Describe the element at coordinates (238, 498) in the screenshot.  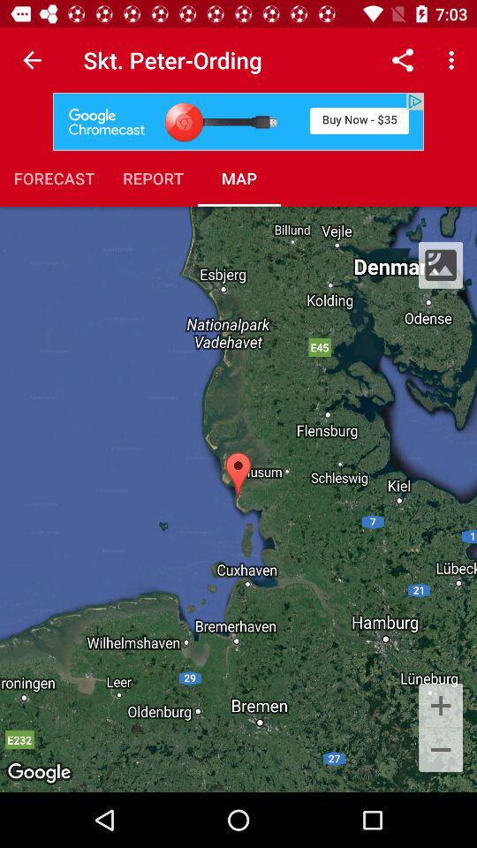
I see `choose item at the center` at that location.